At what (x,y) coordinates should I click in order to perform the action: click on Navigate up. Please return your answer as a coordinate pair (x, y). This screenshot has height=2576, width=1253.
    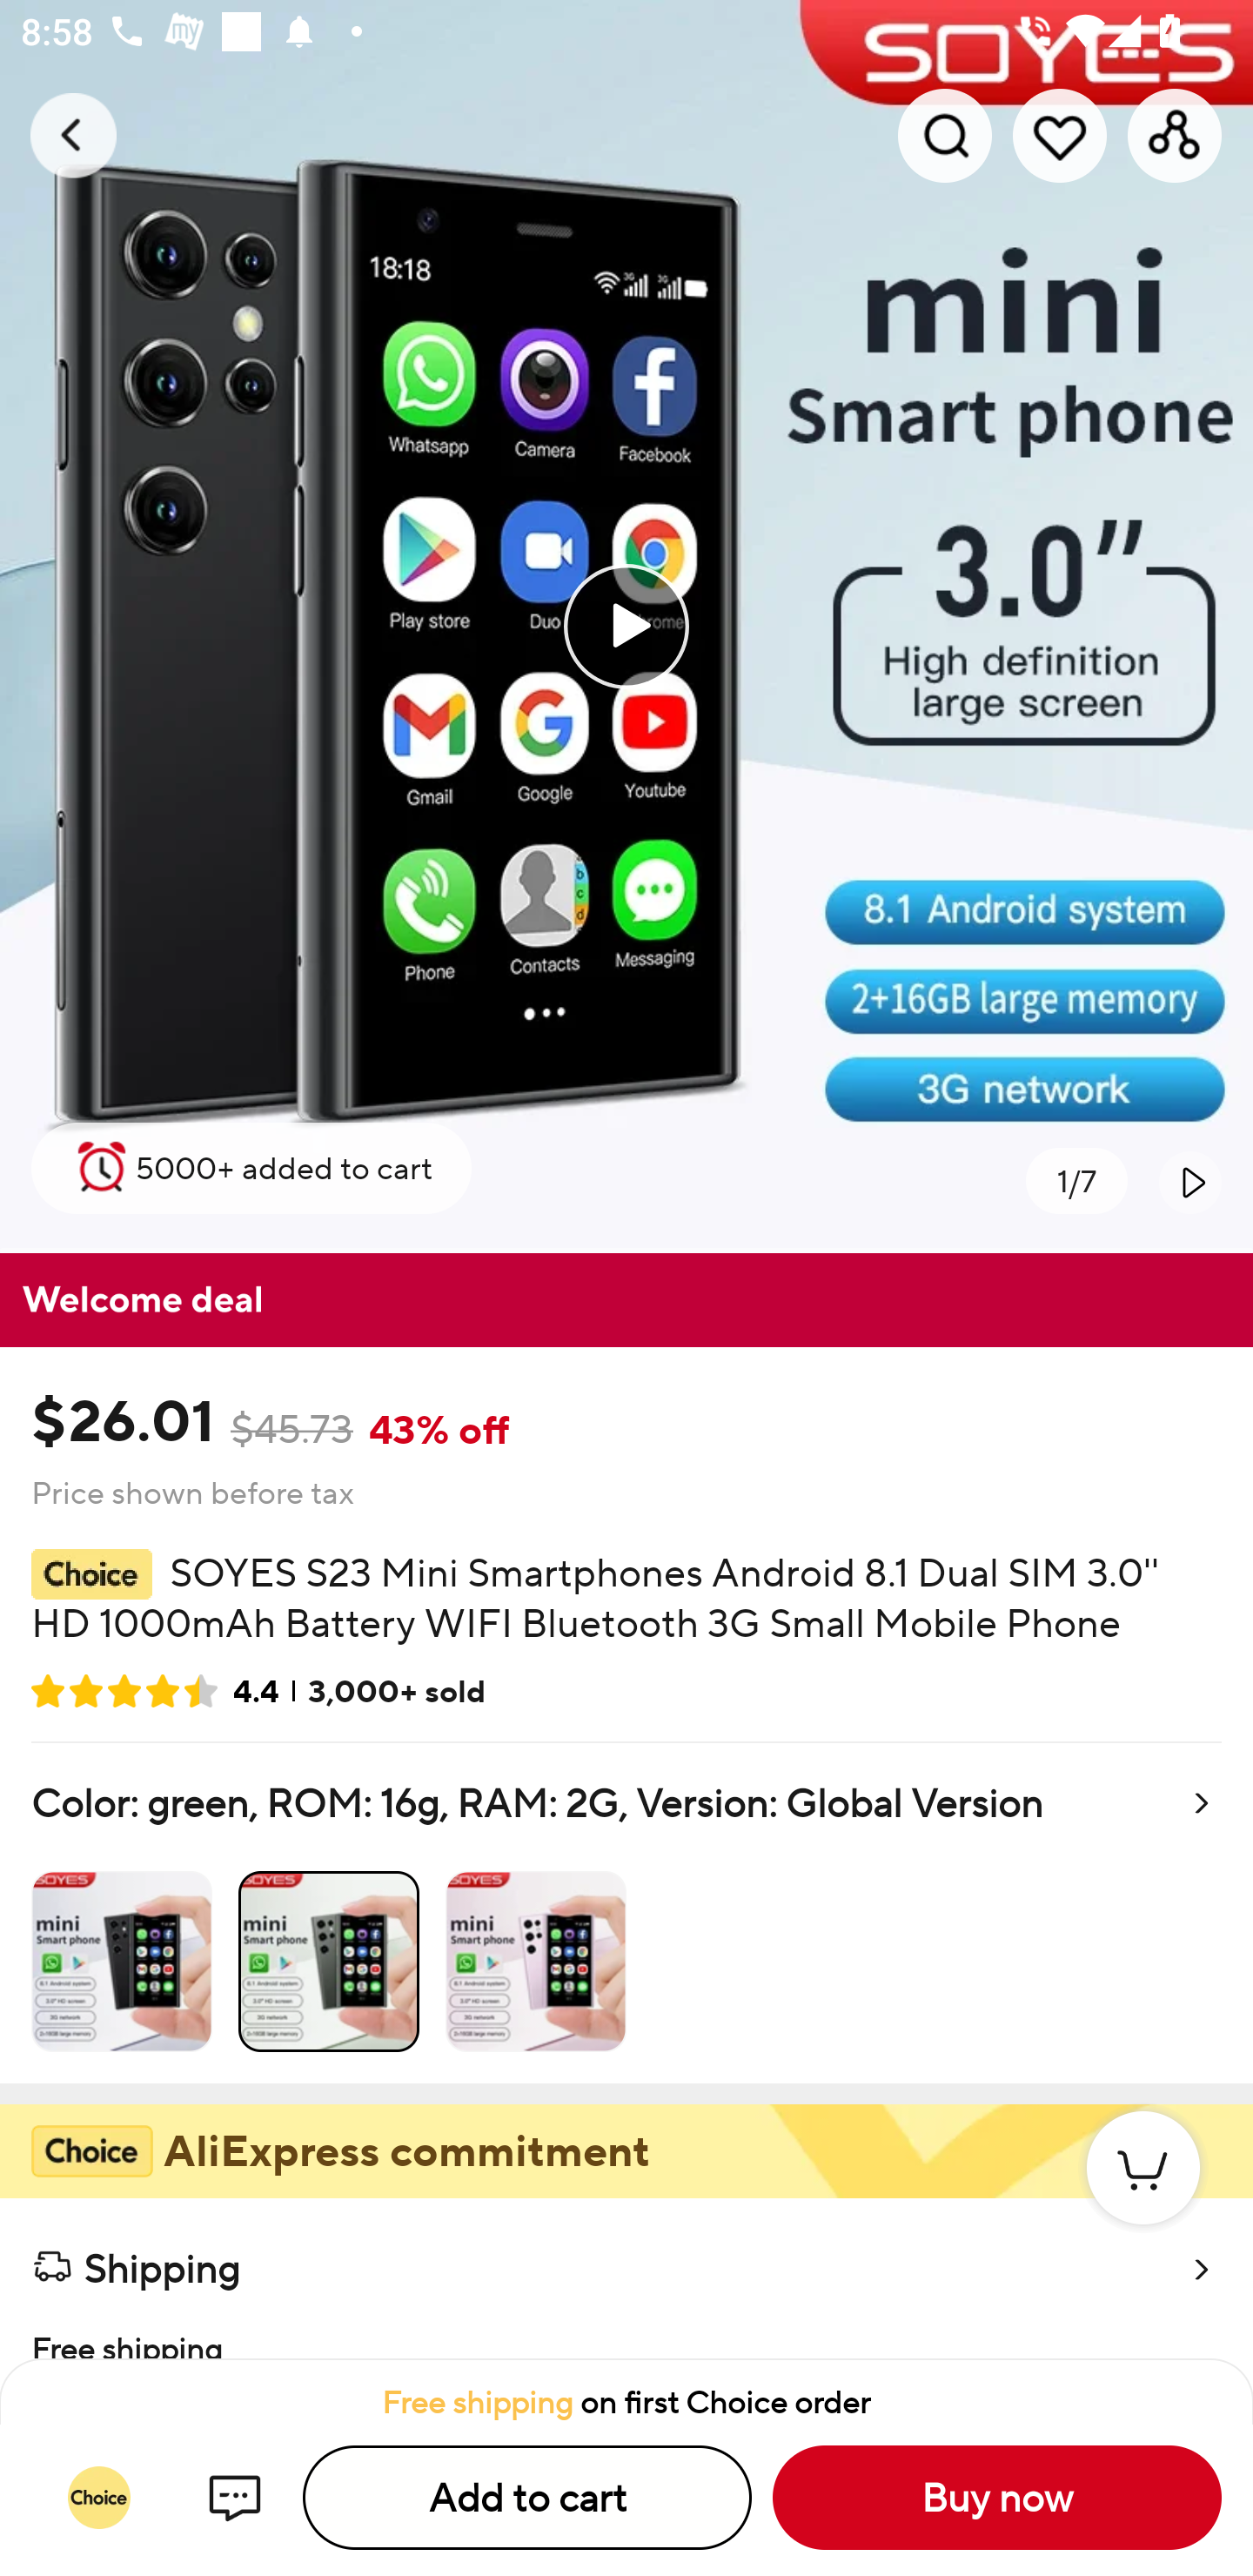
    Looking at the image, I should click on (73, 135).